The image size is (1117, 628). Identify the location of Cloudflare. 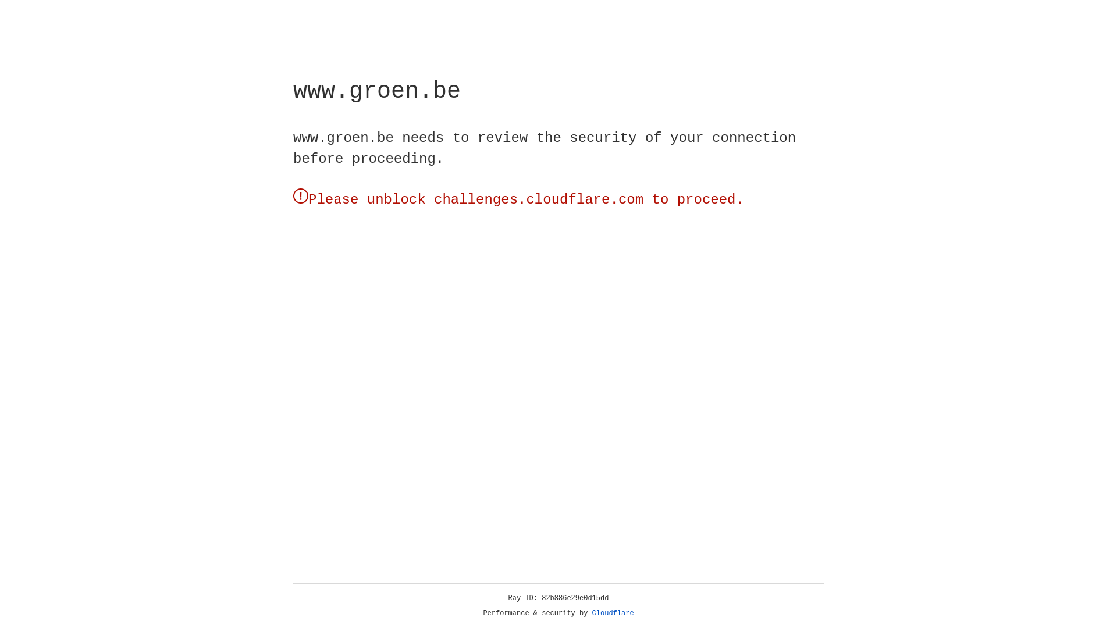
(127, 83).